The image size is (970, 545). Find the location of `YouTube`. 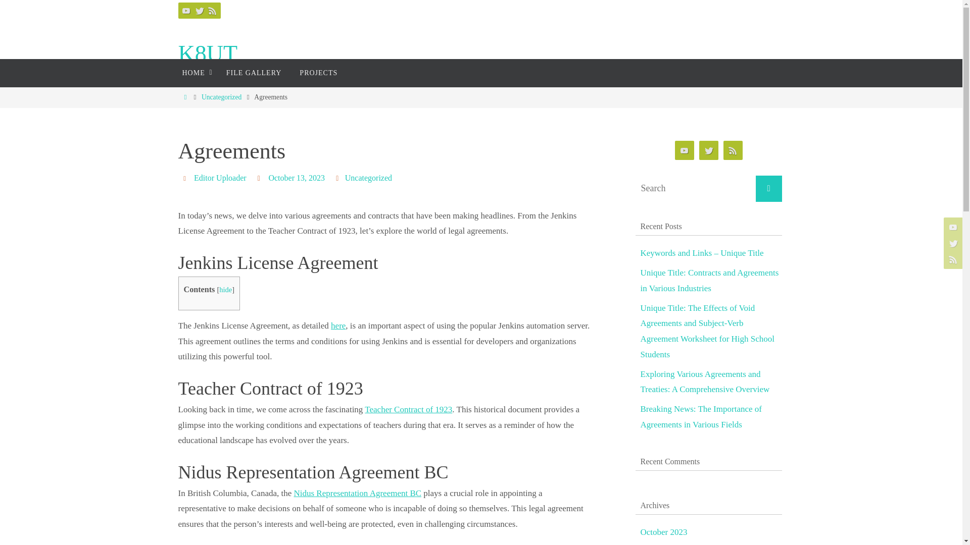

YouTube is located at coordinates (685, 150).